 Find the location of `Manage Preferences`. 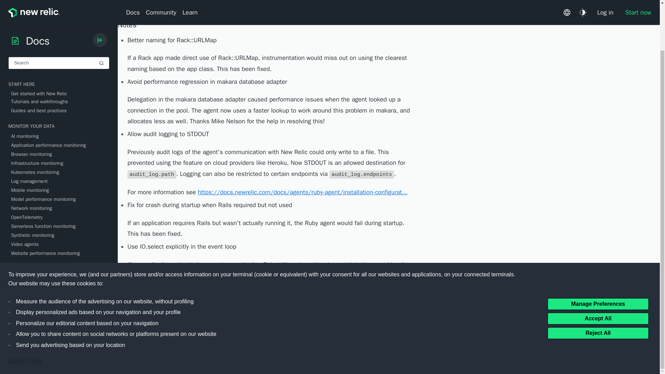

Manage Preferences is located at coordinates (598, 250).